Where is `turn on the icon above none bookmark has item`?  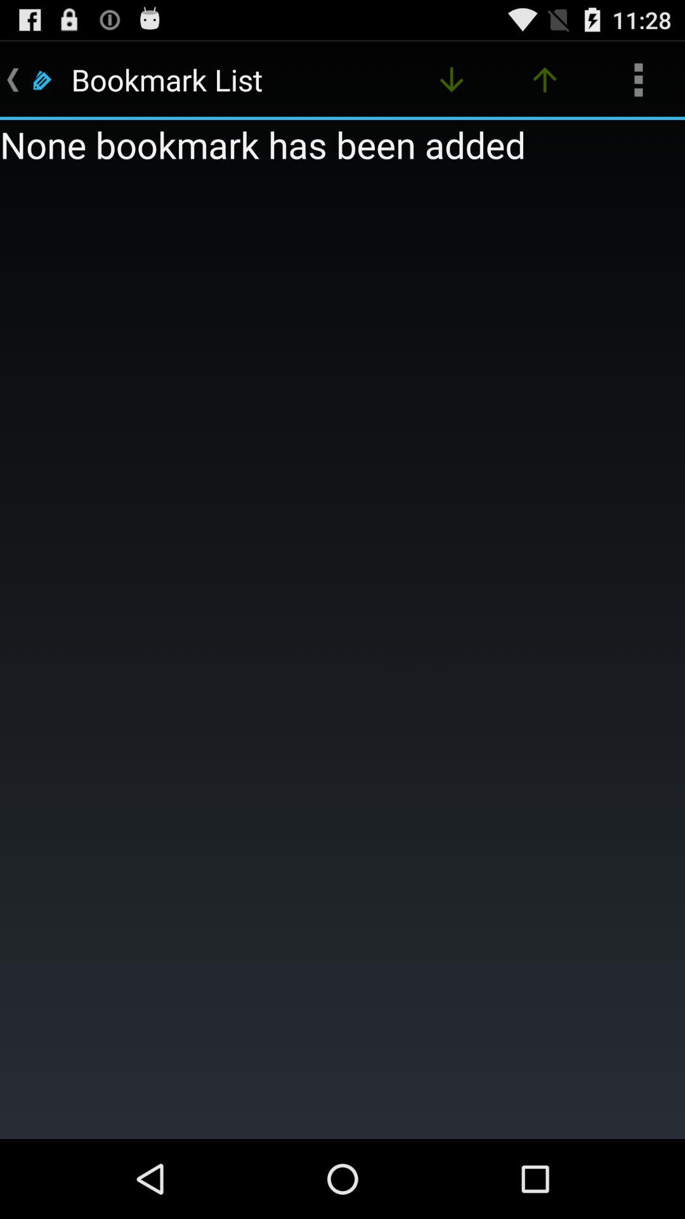
turn on the icon above none bookmark has item is located at coordinates (545, 80).